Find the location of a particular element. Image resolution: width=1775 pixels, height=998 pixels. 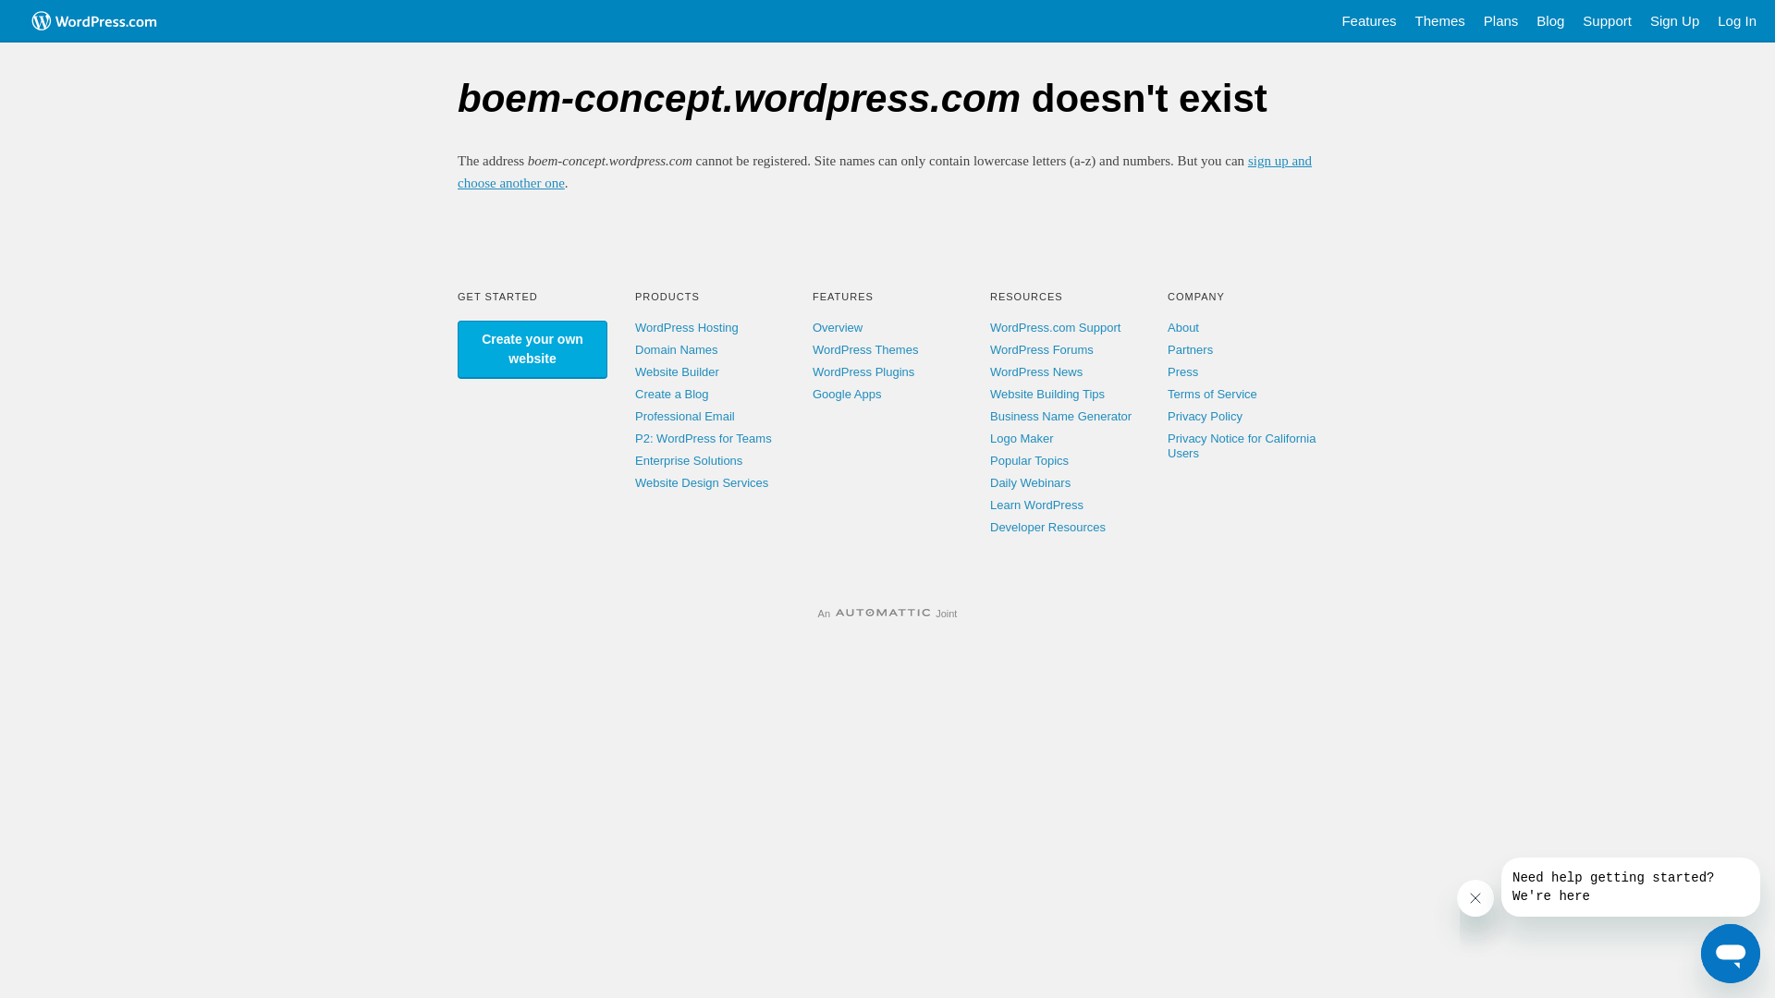

Blog is located at coordinates (1550, 21).